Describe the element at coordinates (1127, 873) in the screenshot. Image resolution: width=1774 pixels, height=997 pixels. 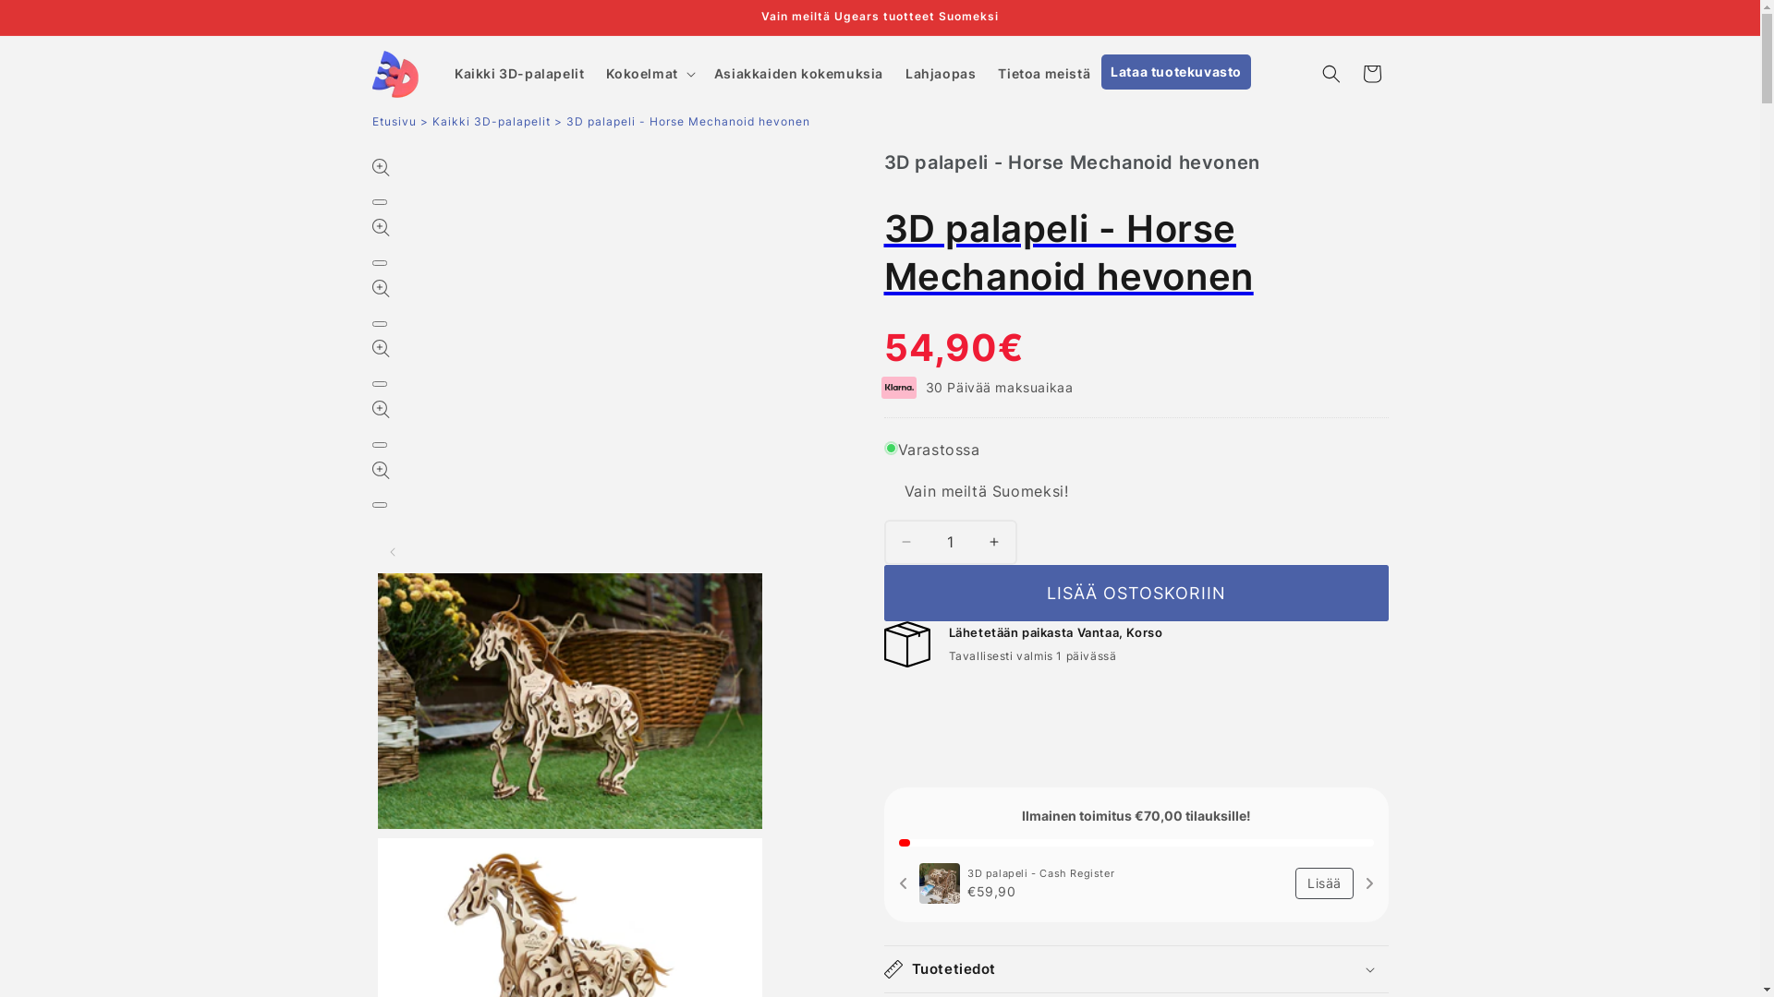
I see `3D palapeli - Cash Register` at that location.